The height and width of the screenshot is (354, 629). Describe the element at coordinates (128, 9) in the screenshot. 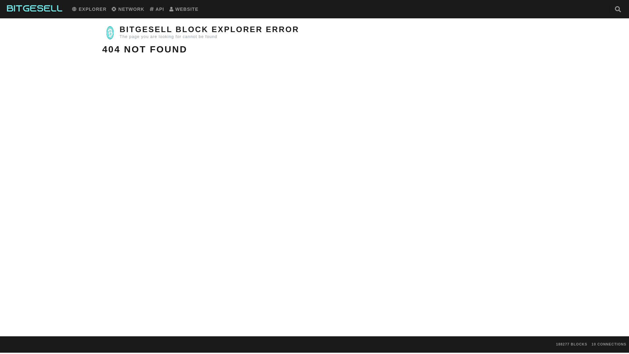

I see `NETWORK` at that location.